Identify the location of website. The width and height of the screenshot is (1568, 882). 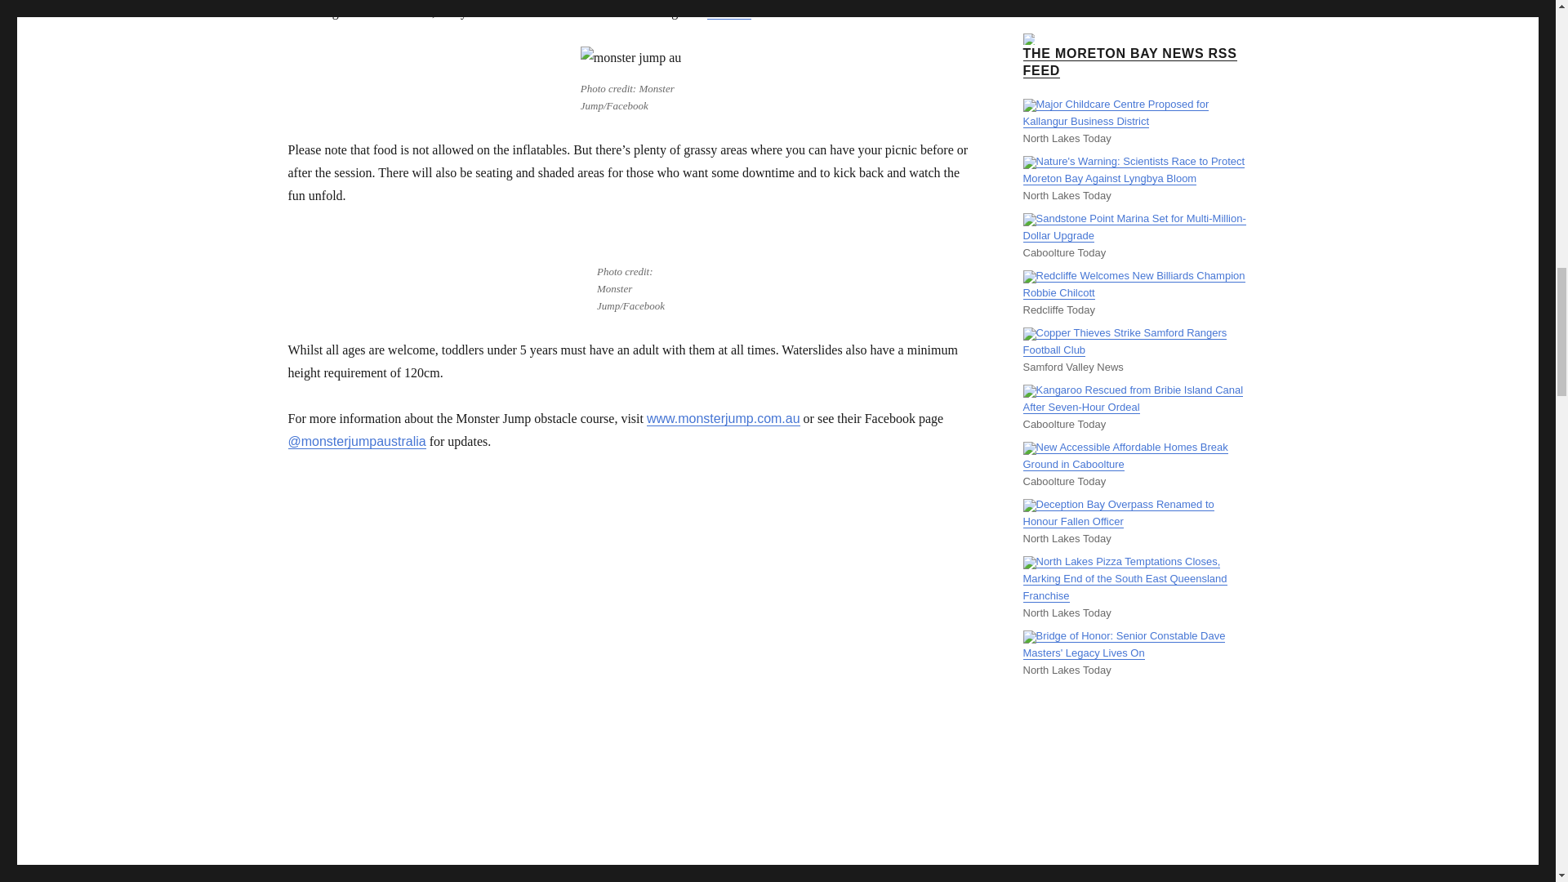
(728, 11).